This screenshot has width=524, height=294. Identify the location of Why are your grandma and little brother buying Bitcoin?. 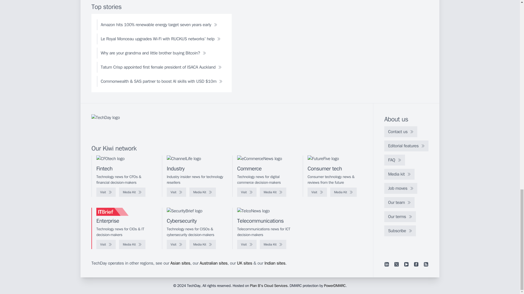
(153, 53).